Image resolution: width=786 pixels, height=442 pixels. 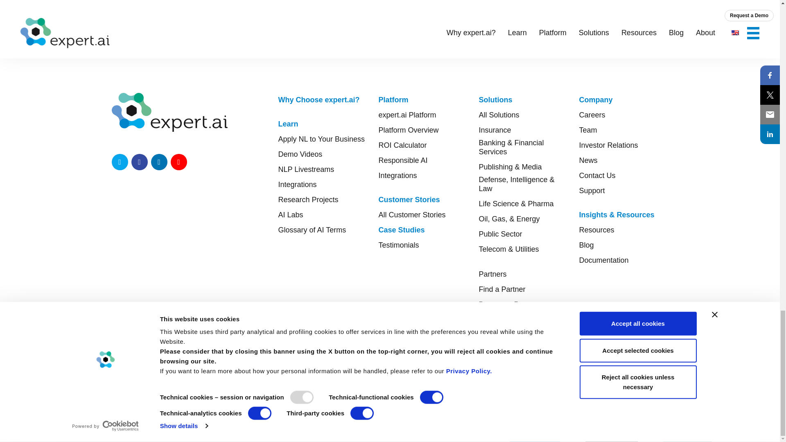 I want to click on Company, so click(x=595, y=100).